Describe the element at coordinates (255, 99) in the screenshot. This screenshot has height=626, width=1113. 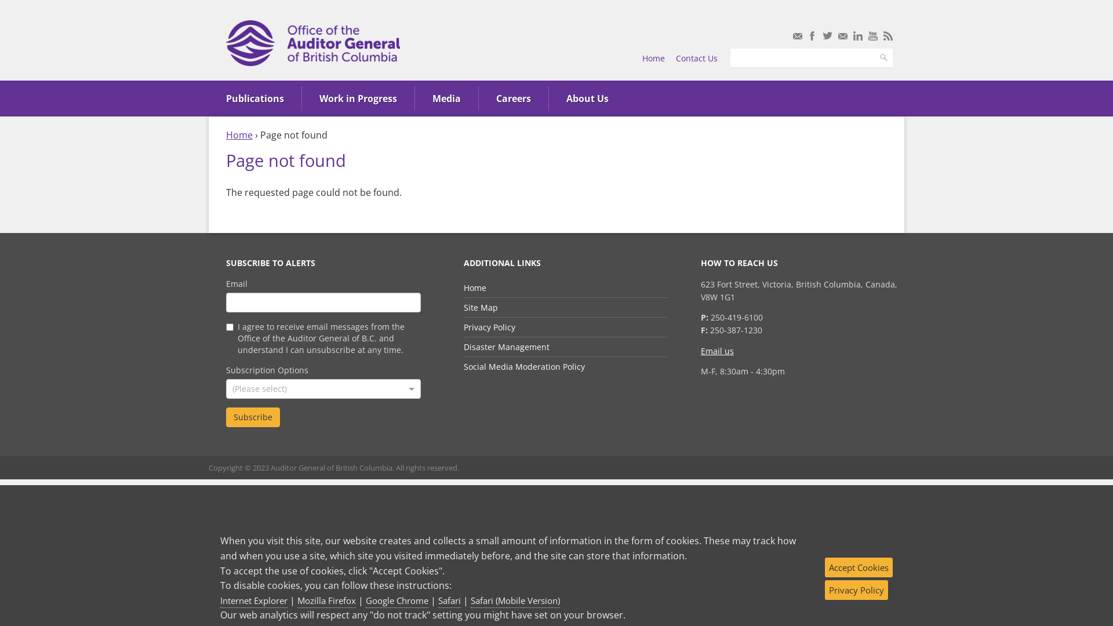
I see `Publications` at that location.